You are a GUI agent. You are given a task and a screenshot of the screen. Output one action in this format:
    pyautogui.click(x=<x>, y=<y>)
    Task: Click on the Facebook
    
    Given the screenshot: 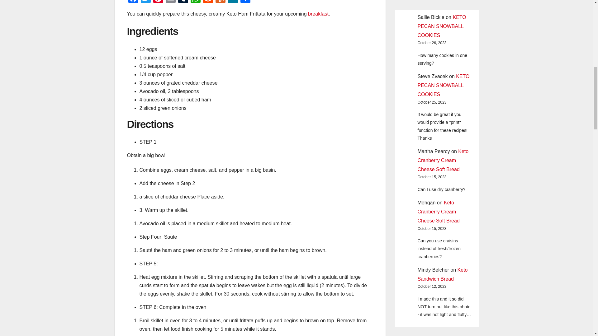 What is the action you would take?
    pyautogui.click(x=133, y=2)
    